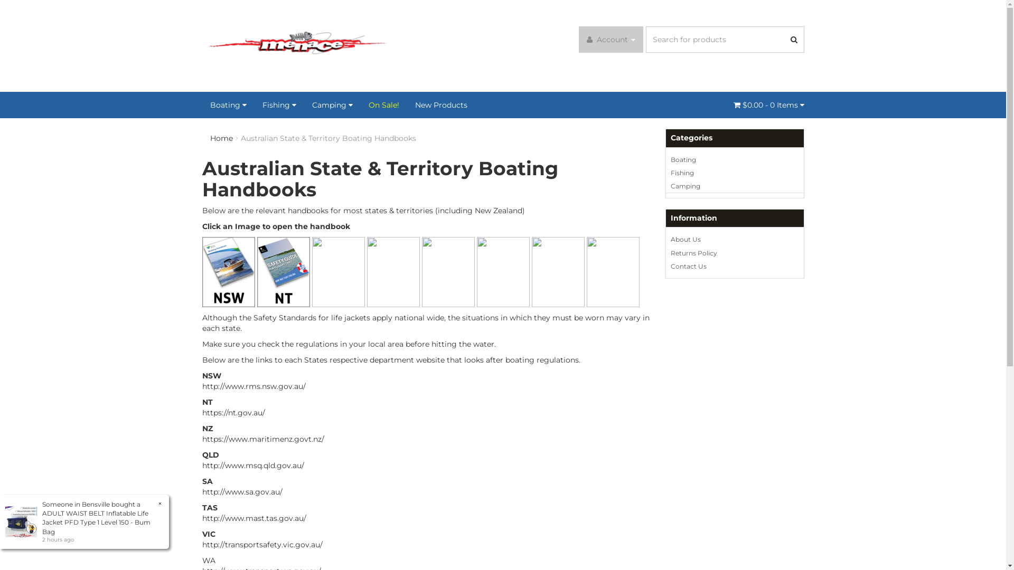 The height and width of the screenshot is (570, 1014). What do you see at coordinates (263, 439) in the screenshot?
I see `https://www.maritimenz.govt.nz/` at bounding box center [263, 439].